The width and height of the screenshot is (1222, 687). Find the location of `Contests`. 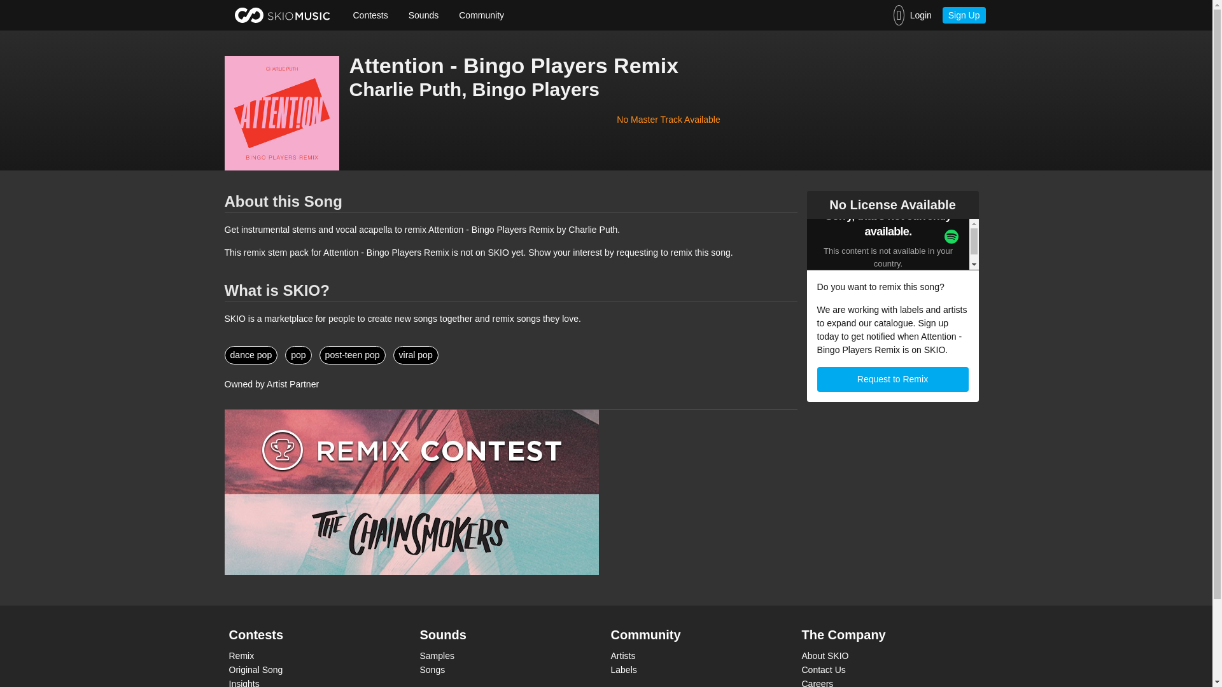

Contests is located at coordinates (370, 15).